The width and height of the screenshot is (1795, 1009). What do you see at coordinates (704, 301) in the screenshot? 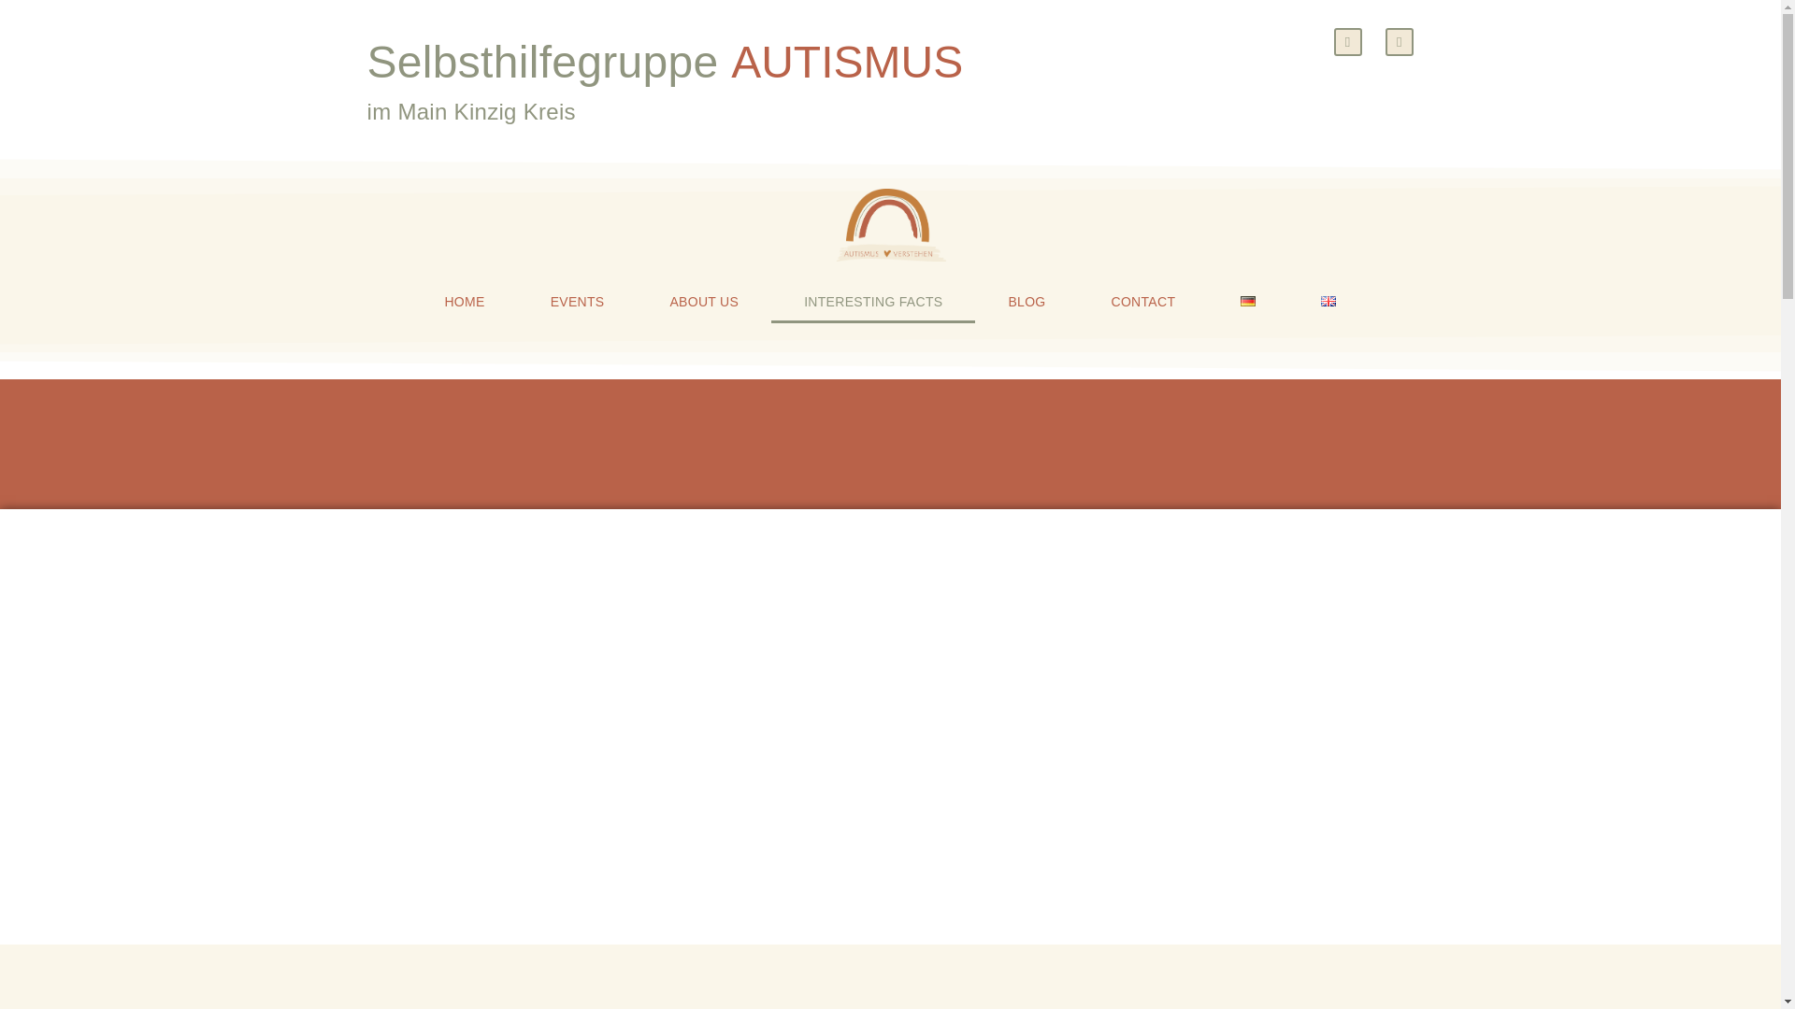
I see `ABOUT US` at bounding box center [704, 301].